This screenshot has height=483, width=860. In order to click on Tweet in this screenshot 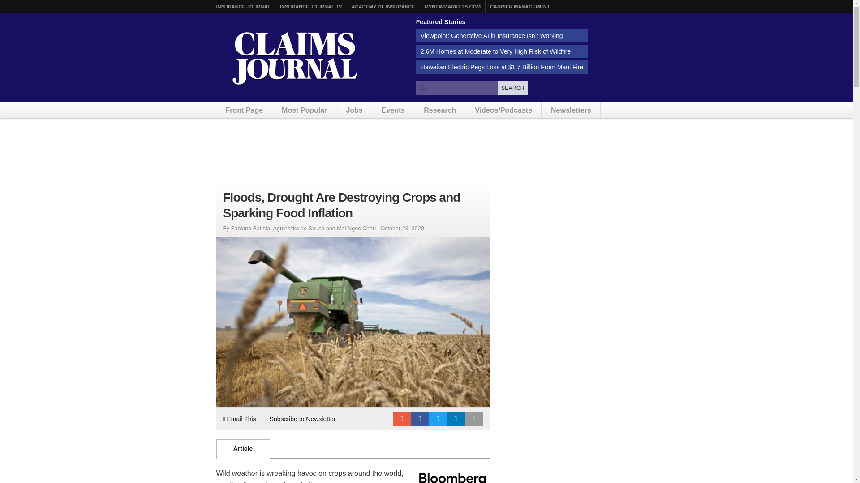, I will do `click(438, 419)`.